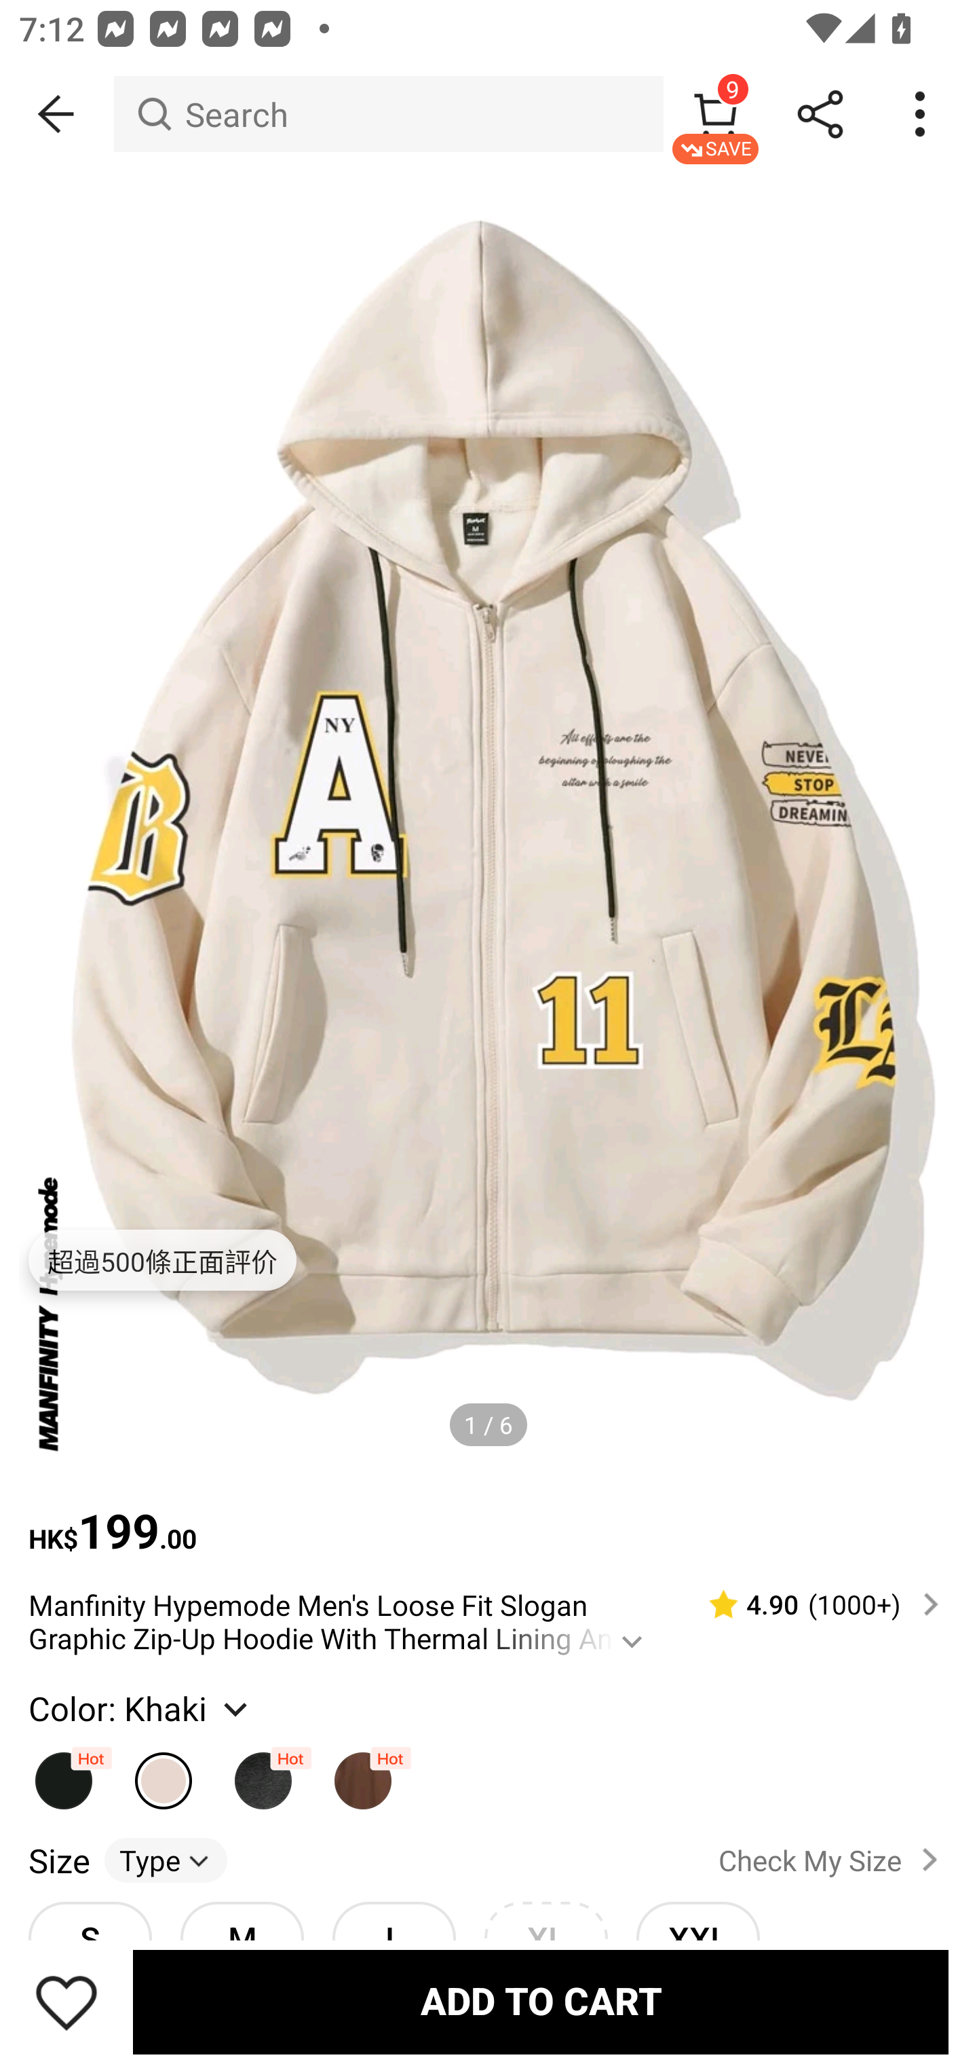 The height and width of the screenshot is (2064, 977). Describe the element at coordinates (540, 2002) in the screenshot. I see `ADD TO CART` at that location.